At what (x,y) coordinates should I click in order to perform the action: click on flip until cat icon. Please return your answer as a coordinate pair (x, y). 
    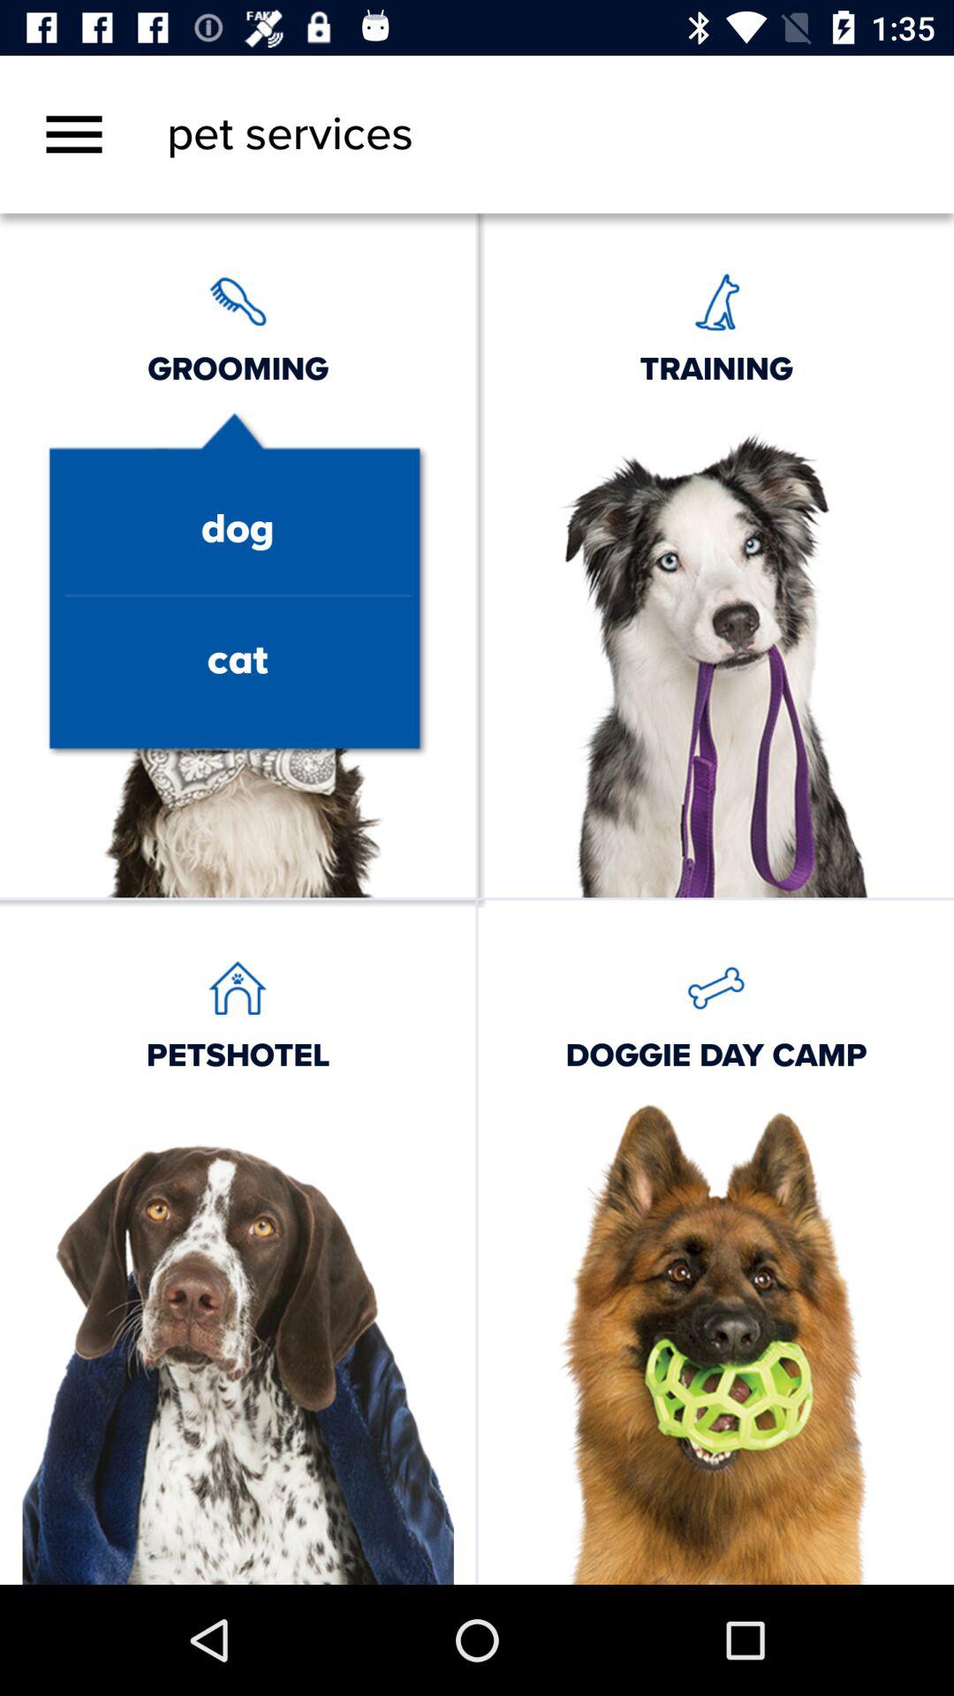
    Looking at the image, I should click on (237, 661).